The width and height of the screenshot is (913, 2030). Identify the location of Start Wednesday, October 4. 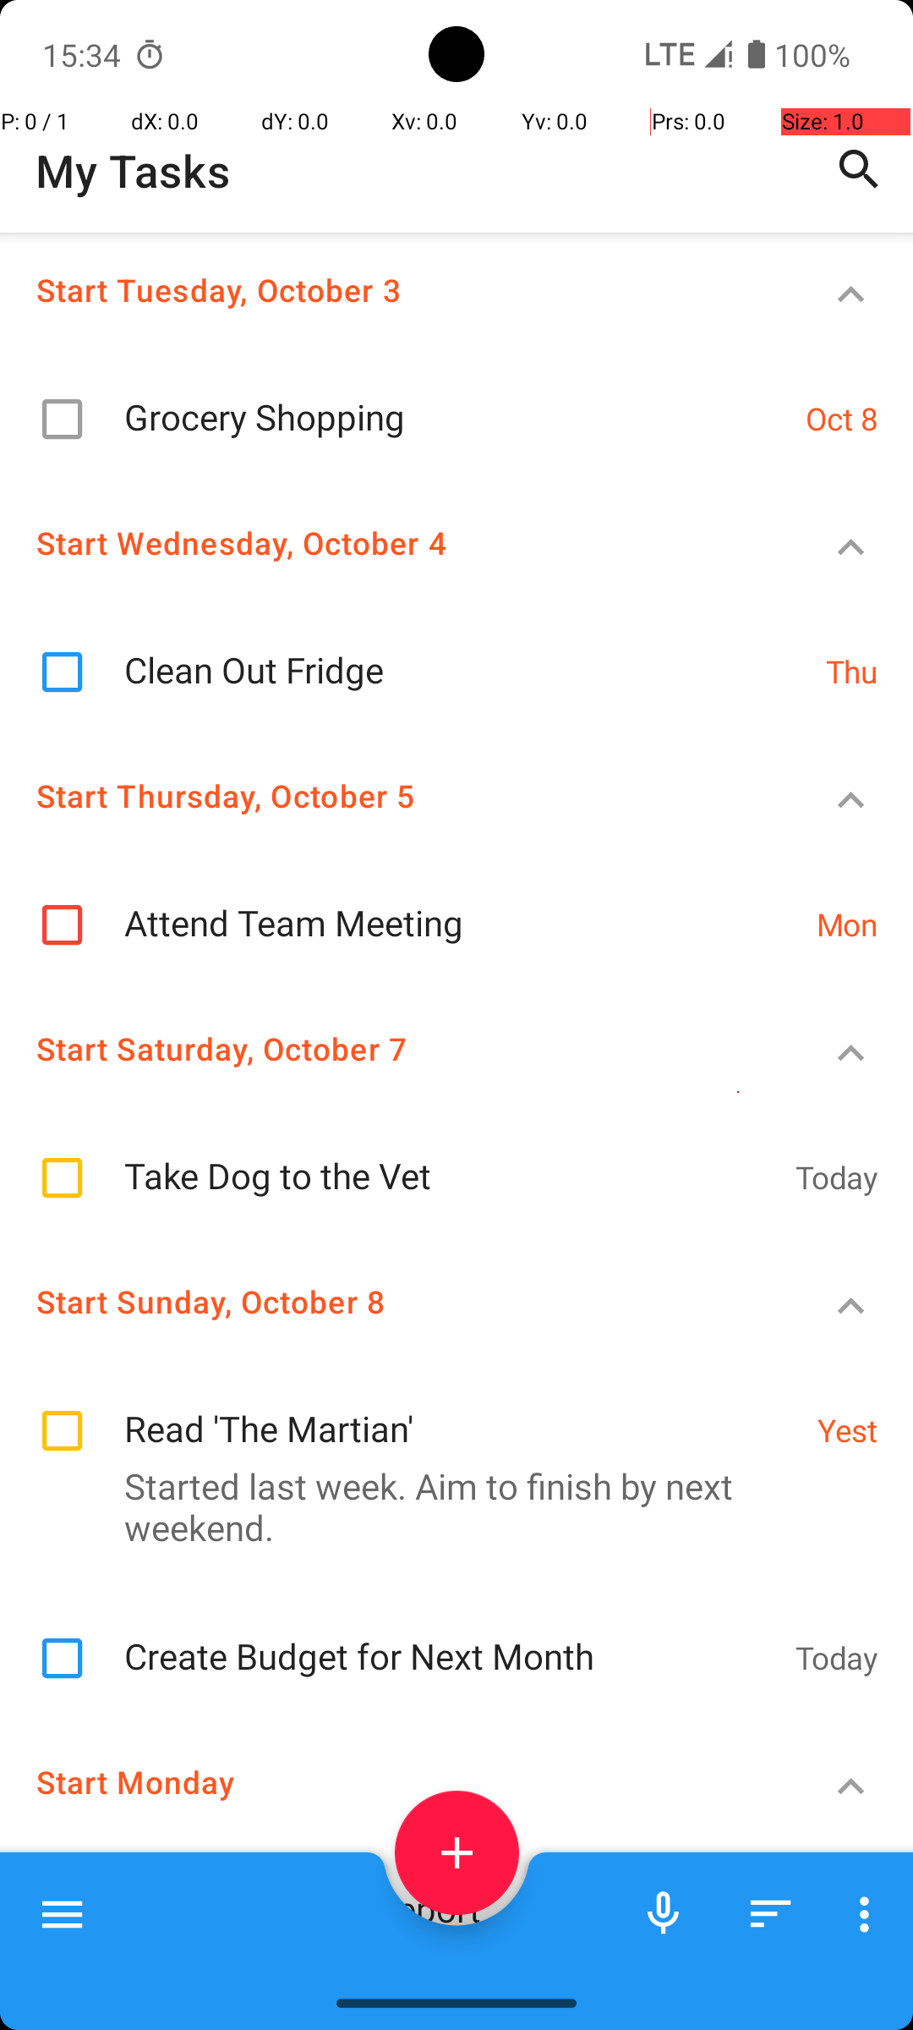
(394, 543).